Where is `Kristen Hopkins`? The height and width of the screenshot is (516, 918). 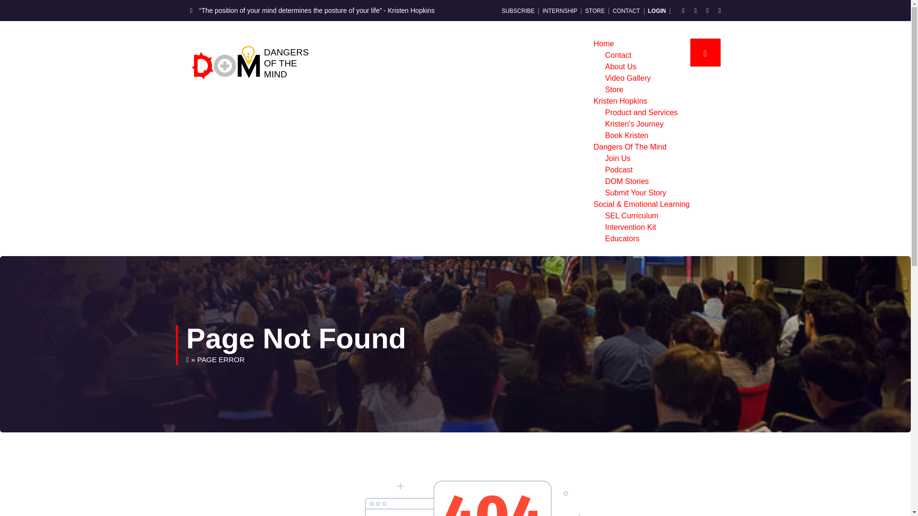
Kristen Hopkins is located at coordinates (620, 101).